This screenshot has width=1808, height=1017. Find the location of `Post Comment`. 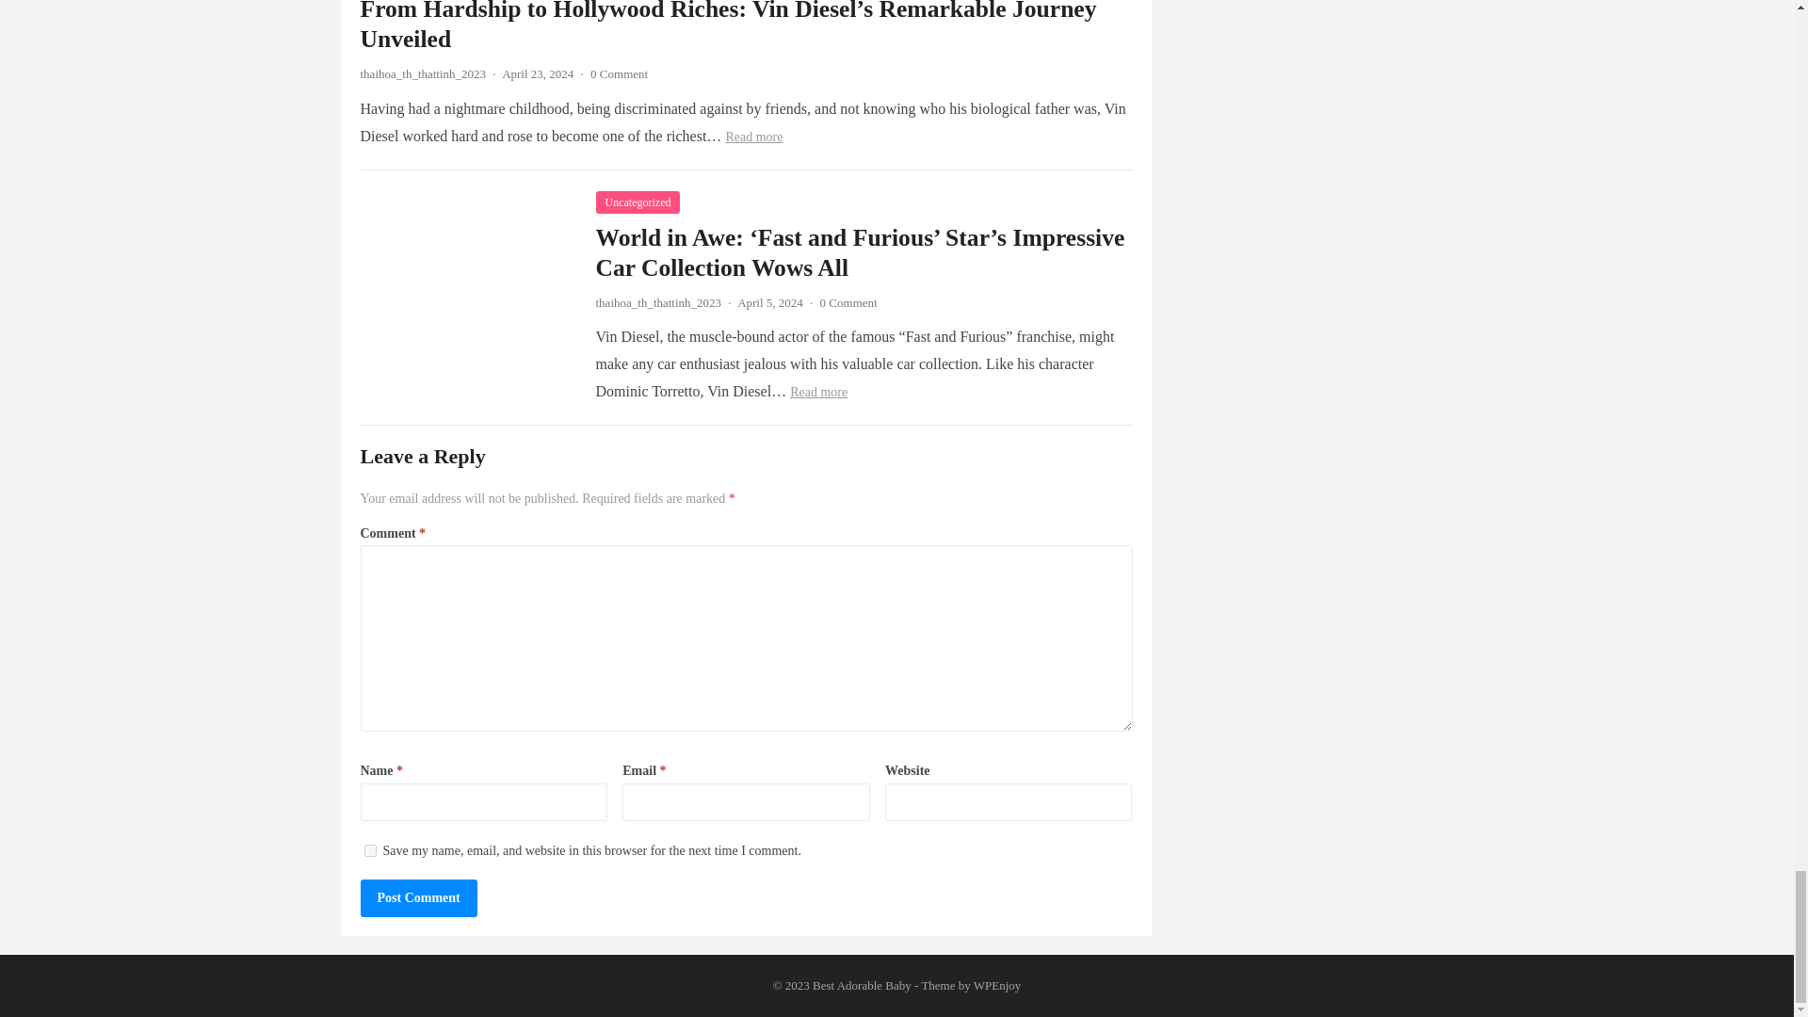

Post Comment is located at coordinates (418, 898).